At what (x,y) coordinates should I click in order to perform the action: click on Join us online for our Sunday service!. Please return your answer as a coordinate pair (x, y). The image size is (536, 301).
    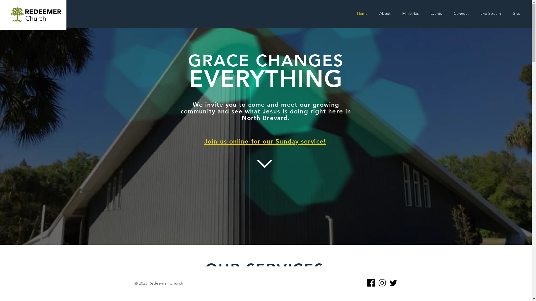
    Looking at the image, I should click on (265, 142).